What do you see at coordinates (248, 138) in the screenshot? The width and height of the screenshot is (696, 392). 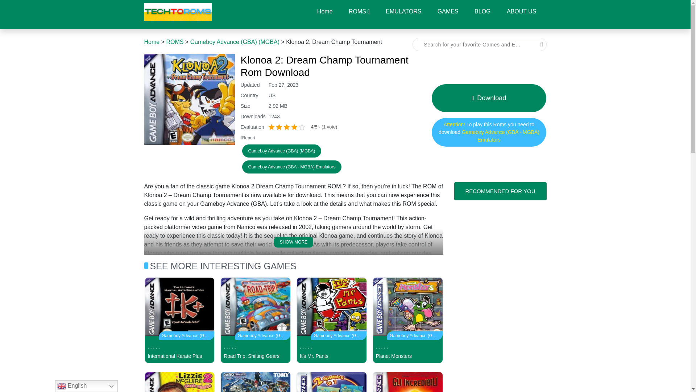 I see `Report` at bounding box center [248, 138].